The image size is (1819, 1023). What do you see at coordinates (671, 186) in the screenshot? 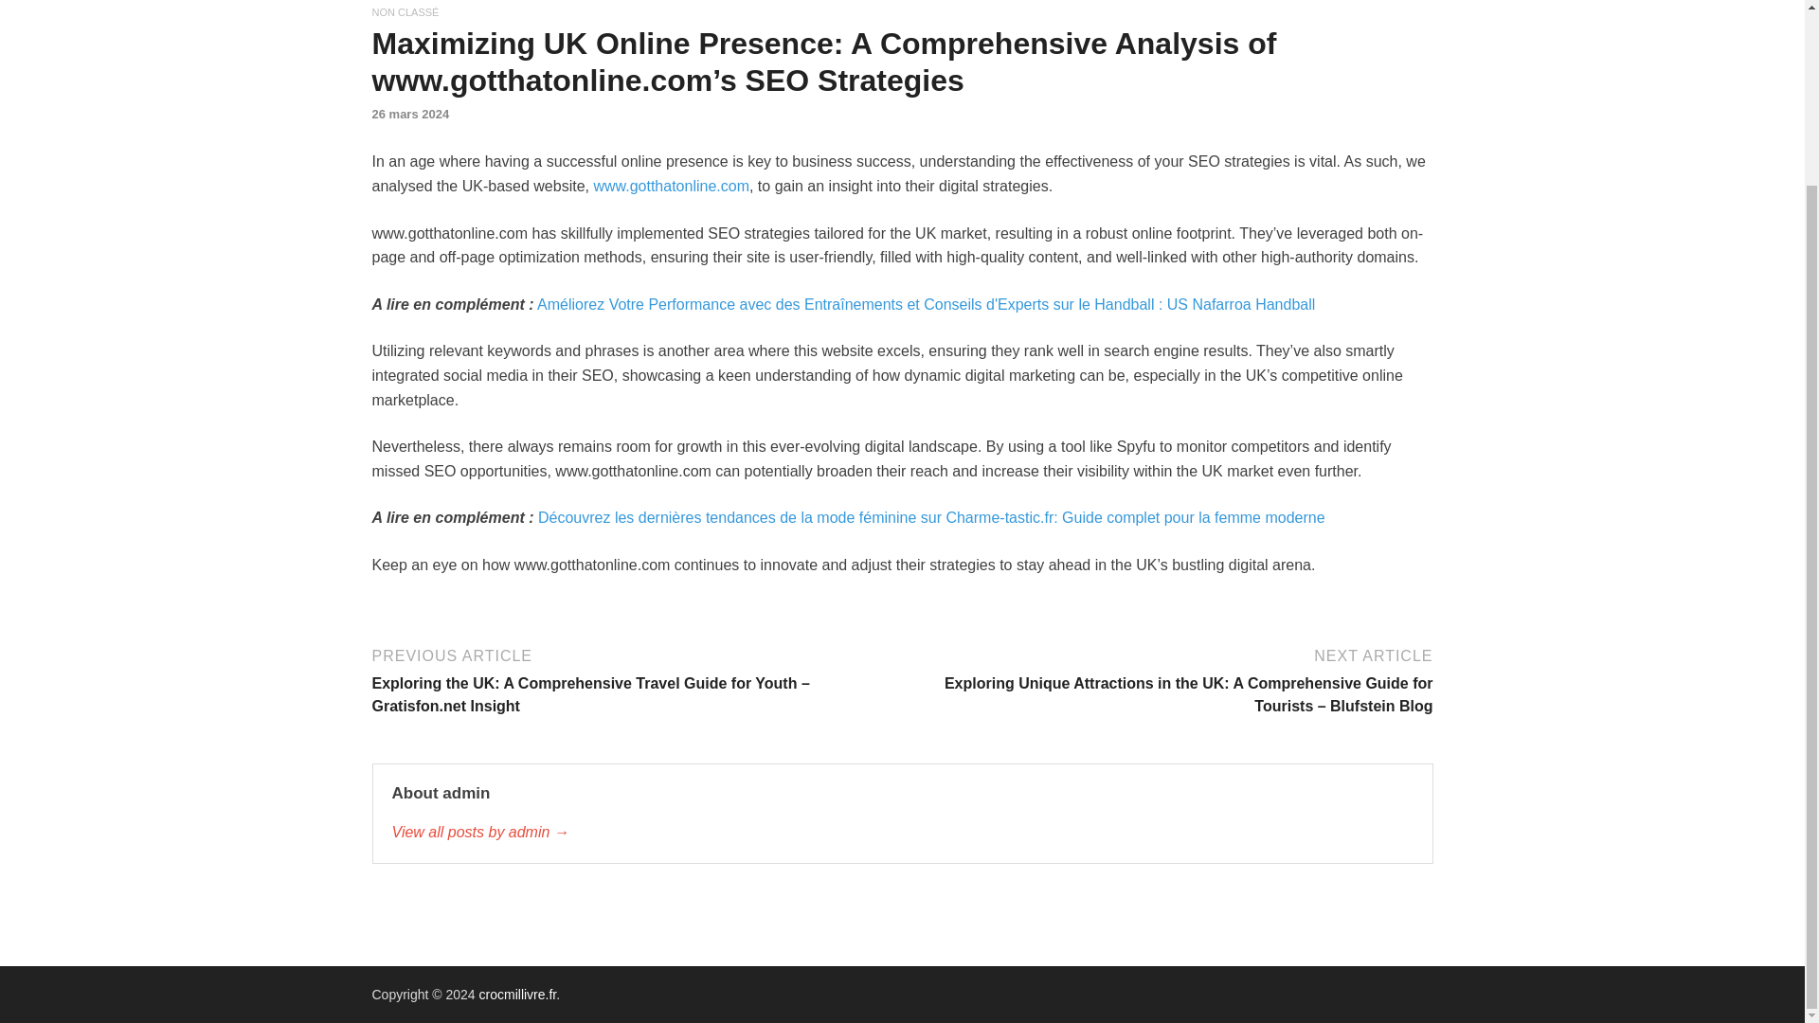
I see `www.gotthatonline.com` at bounding box center [671, 186].